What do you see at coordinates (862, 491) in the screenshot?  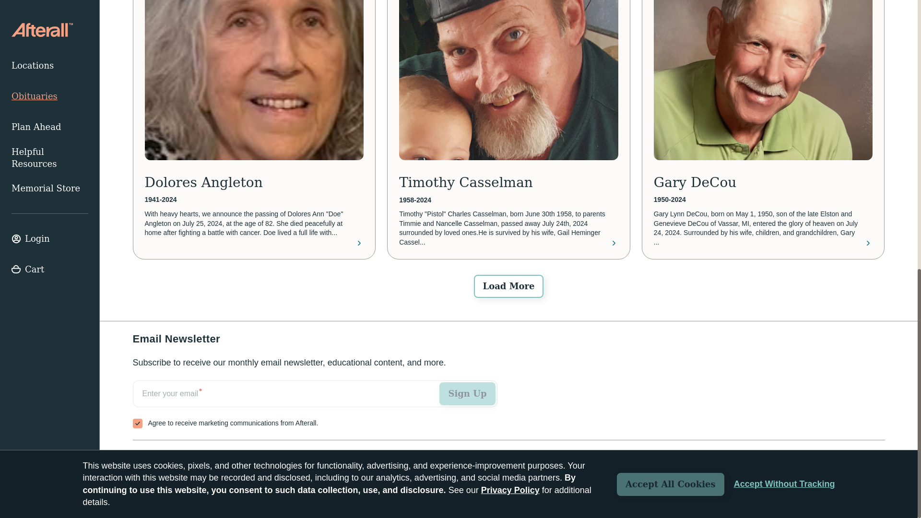 I see `Privacy Policy` at bounding box center [862, 491].